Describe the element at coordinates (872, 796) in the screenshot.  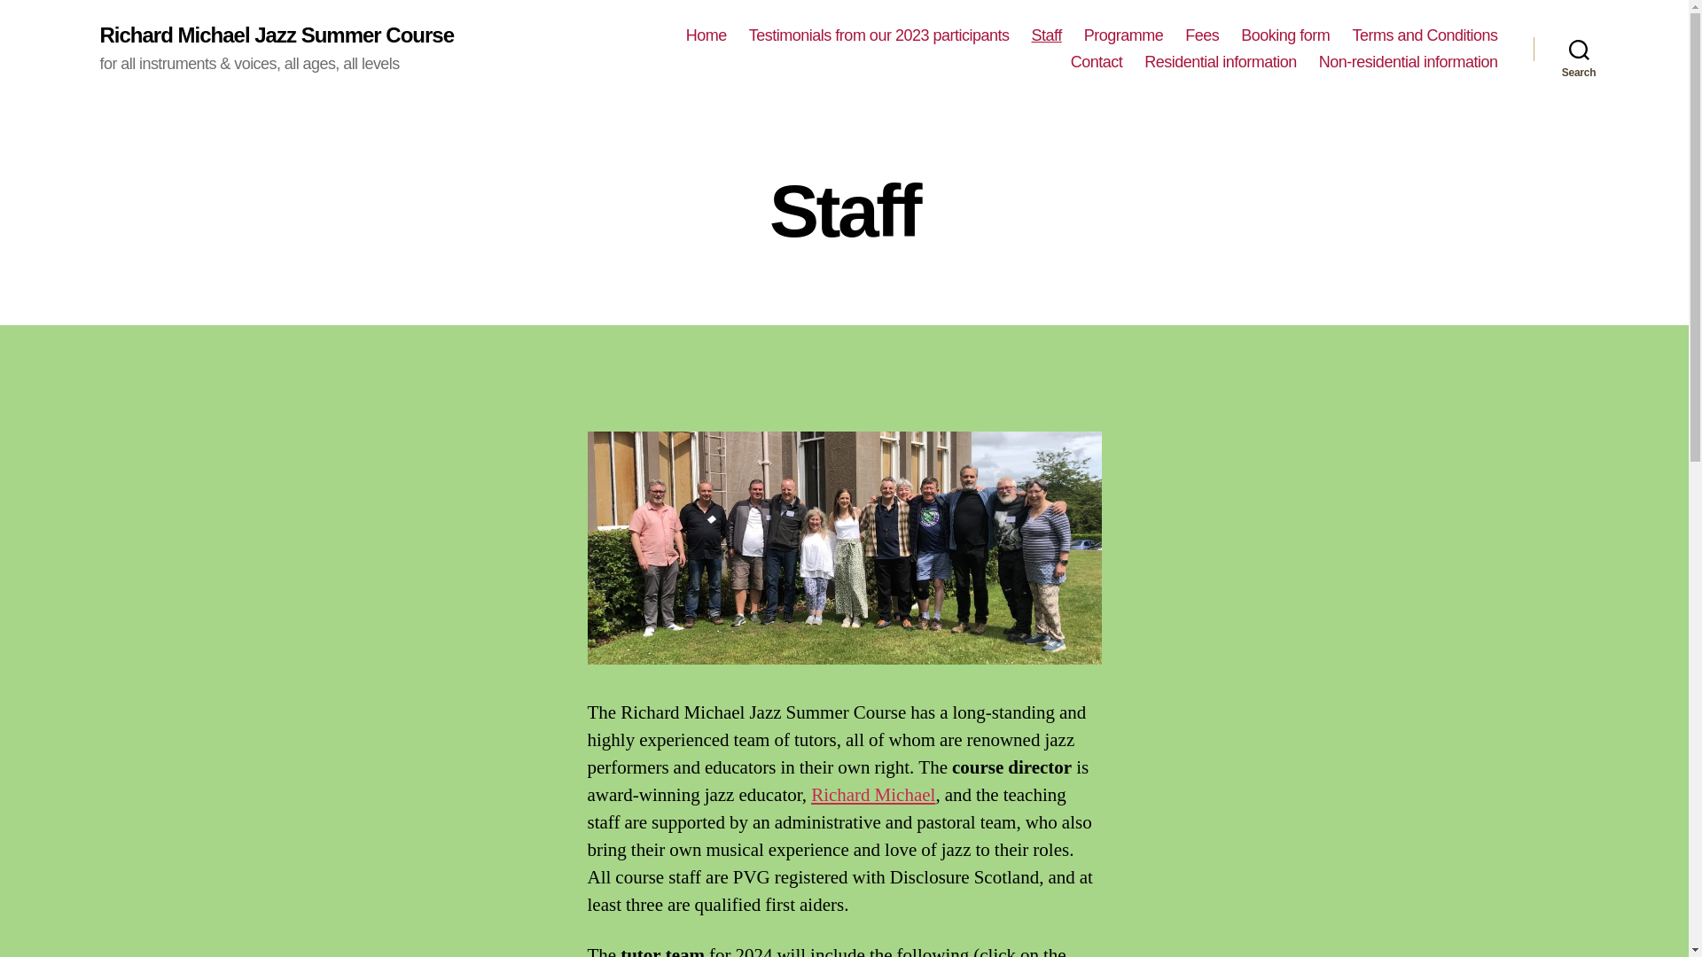
I see `Richard Michael` at that location.